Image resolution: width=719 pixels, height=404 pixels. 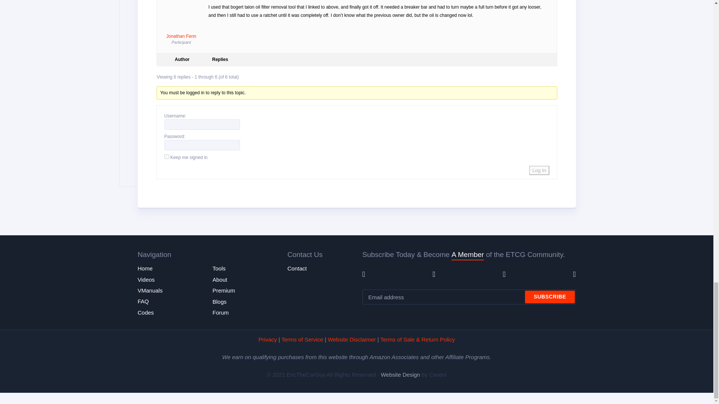 I want to click on View Jonathan Fenn's profile, so click(x=181, y=21).